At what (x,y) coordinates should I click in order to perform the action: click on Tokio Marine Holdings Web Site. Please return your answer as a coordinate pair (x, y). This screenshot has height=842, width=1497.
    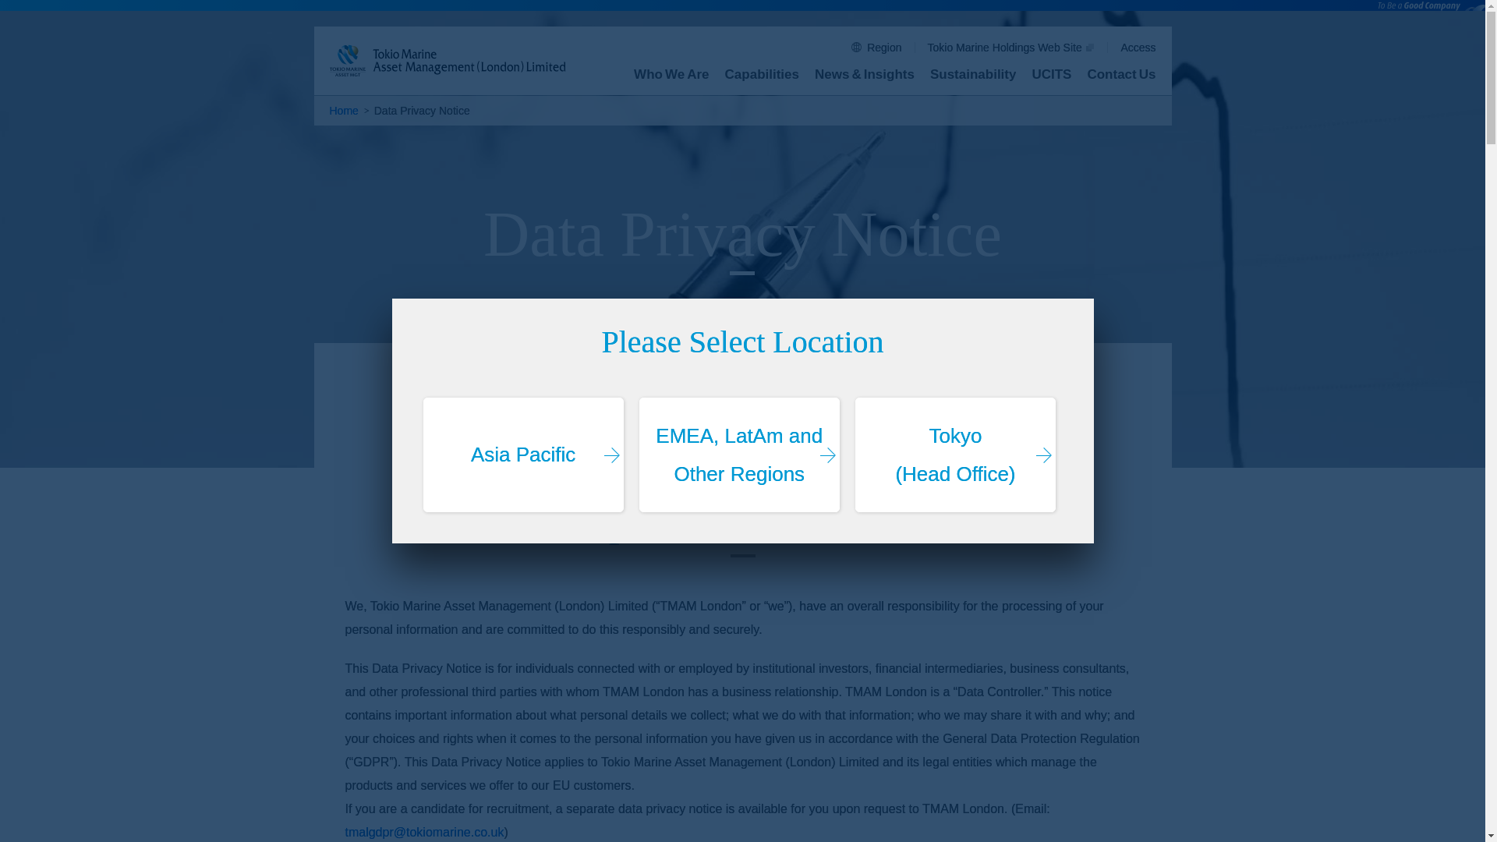
    Looking at the image, I should click on (1012, 47).